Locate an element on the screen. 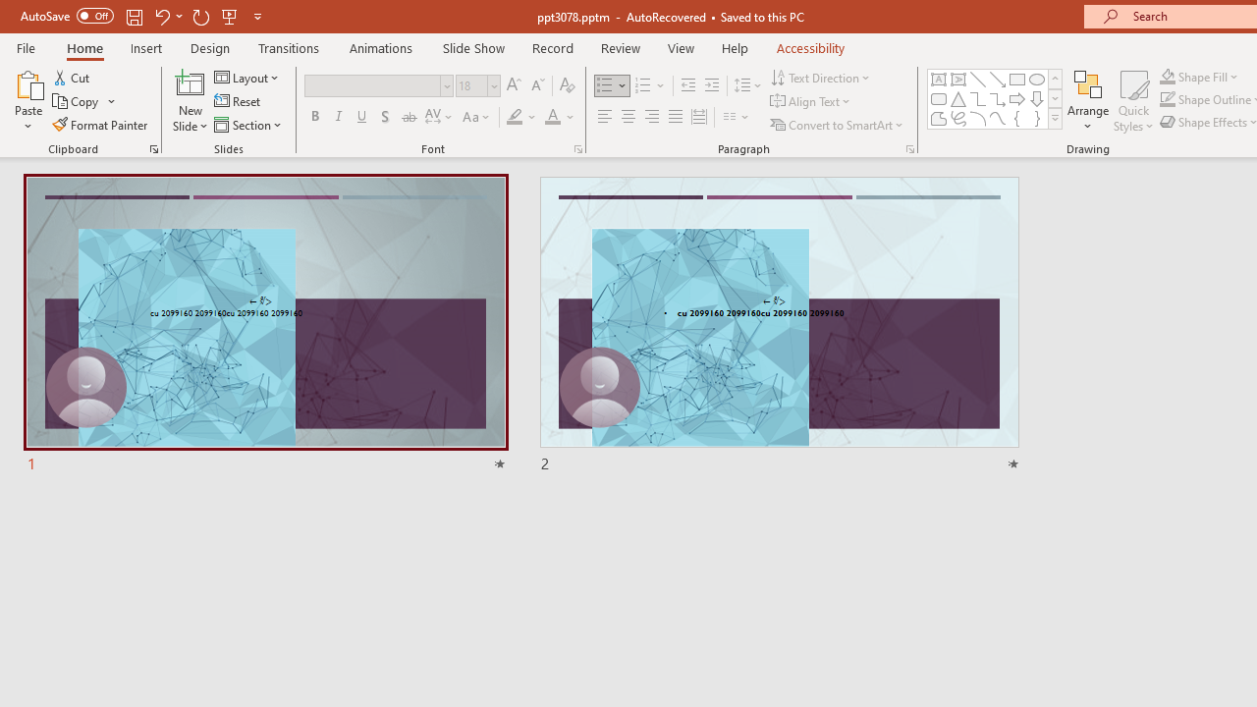  Text Direction is located at coordinates (821, 77).